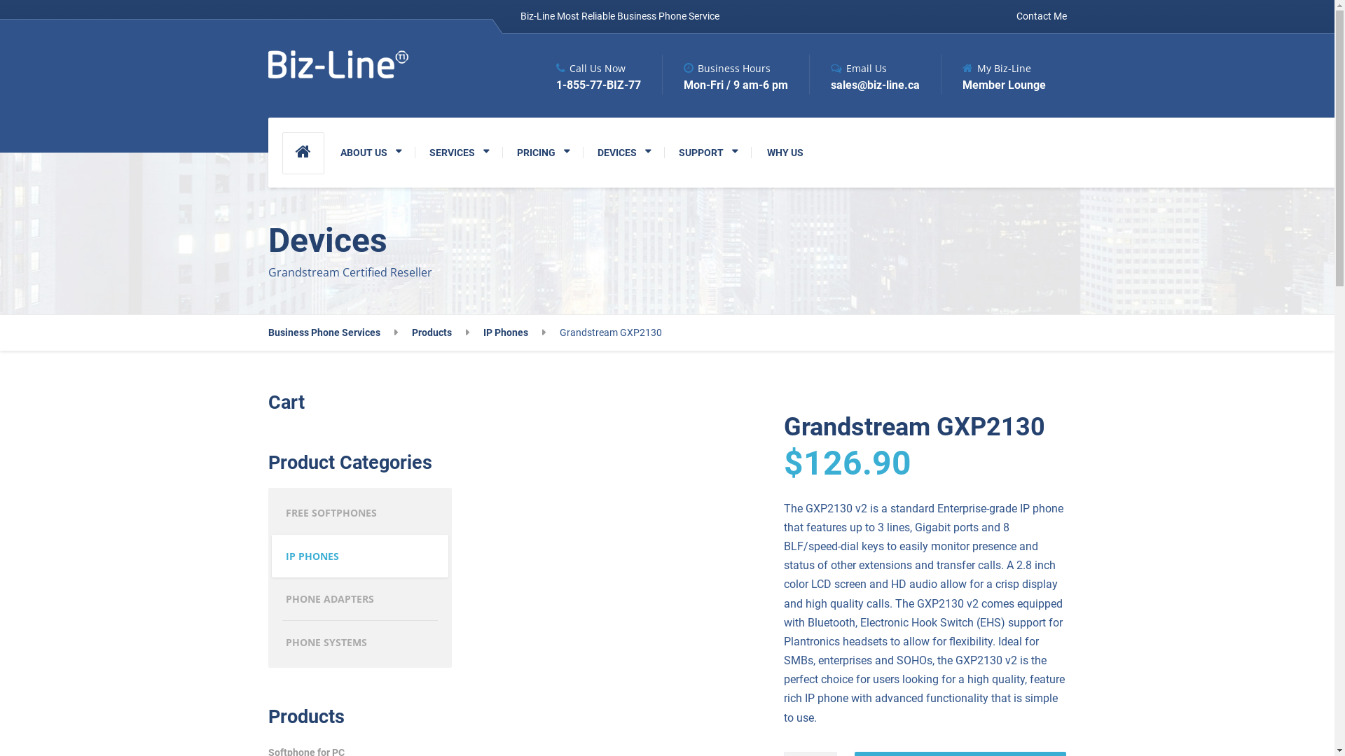 This screenshot has width=1345, height=756. Describe the element at coordinates (360, 643) in the screenshot. I see `PHONE SYSTEMS` at that location.